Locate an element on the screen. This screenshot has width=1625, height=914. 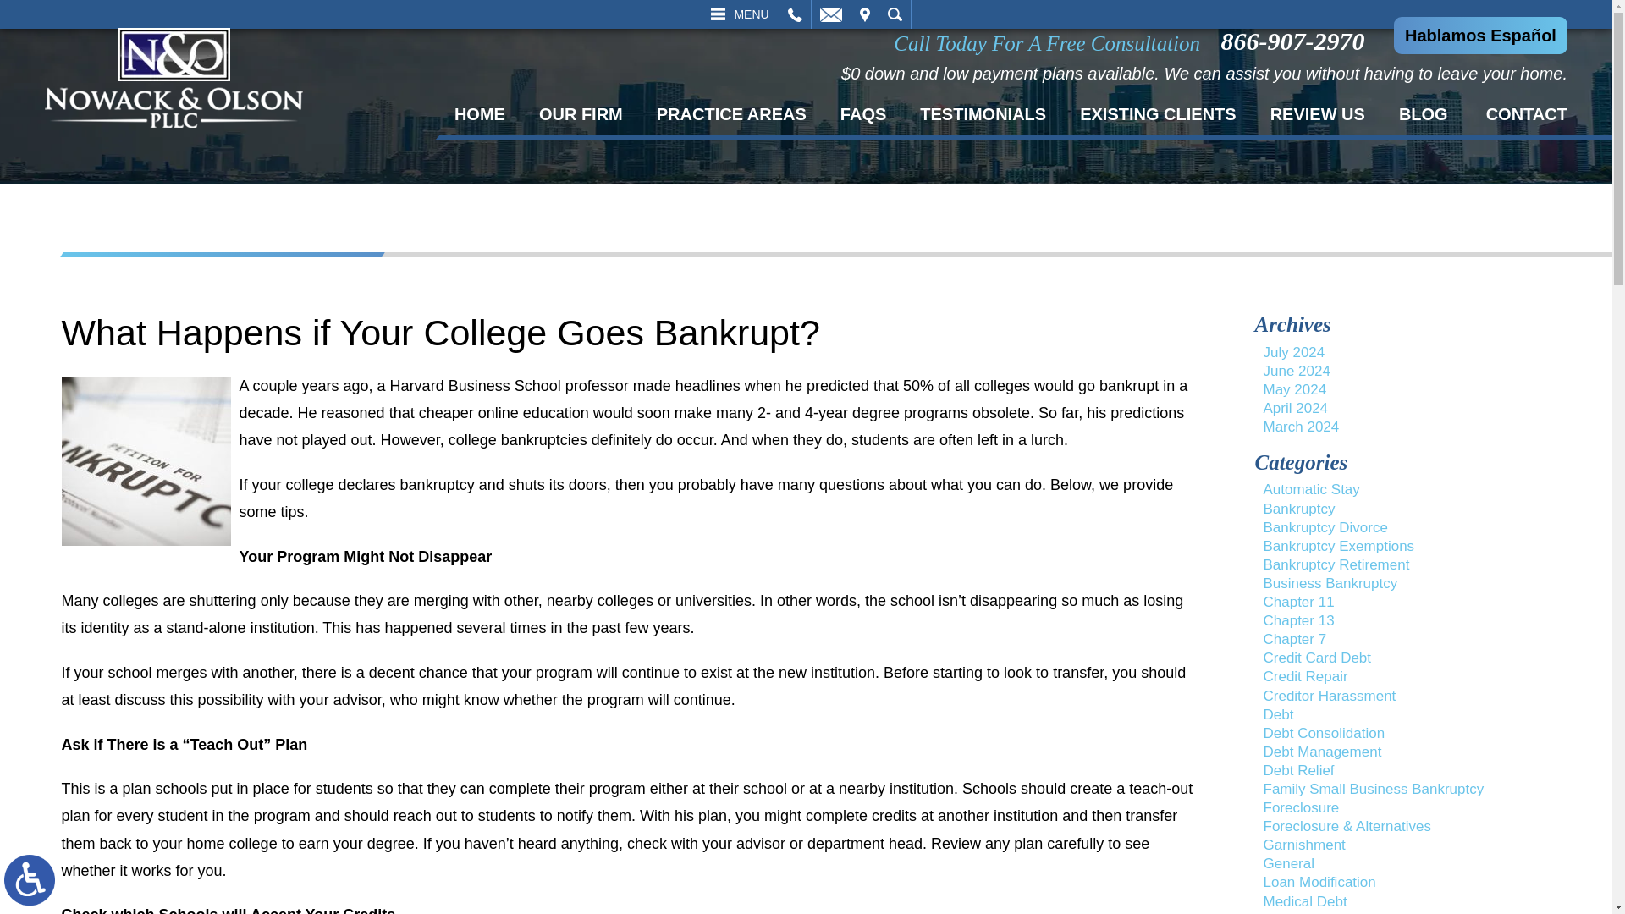
MENU is located at coordinates (740, 14).